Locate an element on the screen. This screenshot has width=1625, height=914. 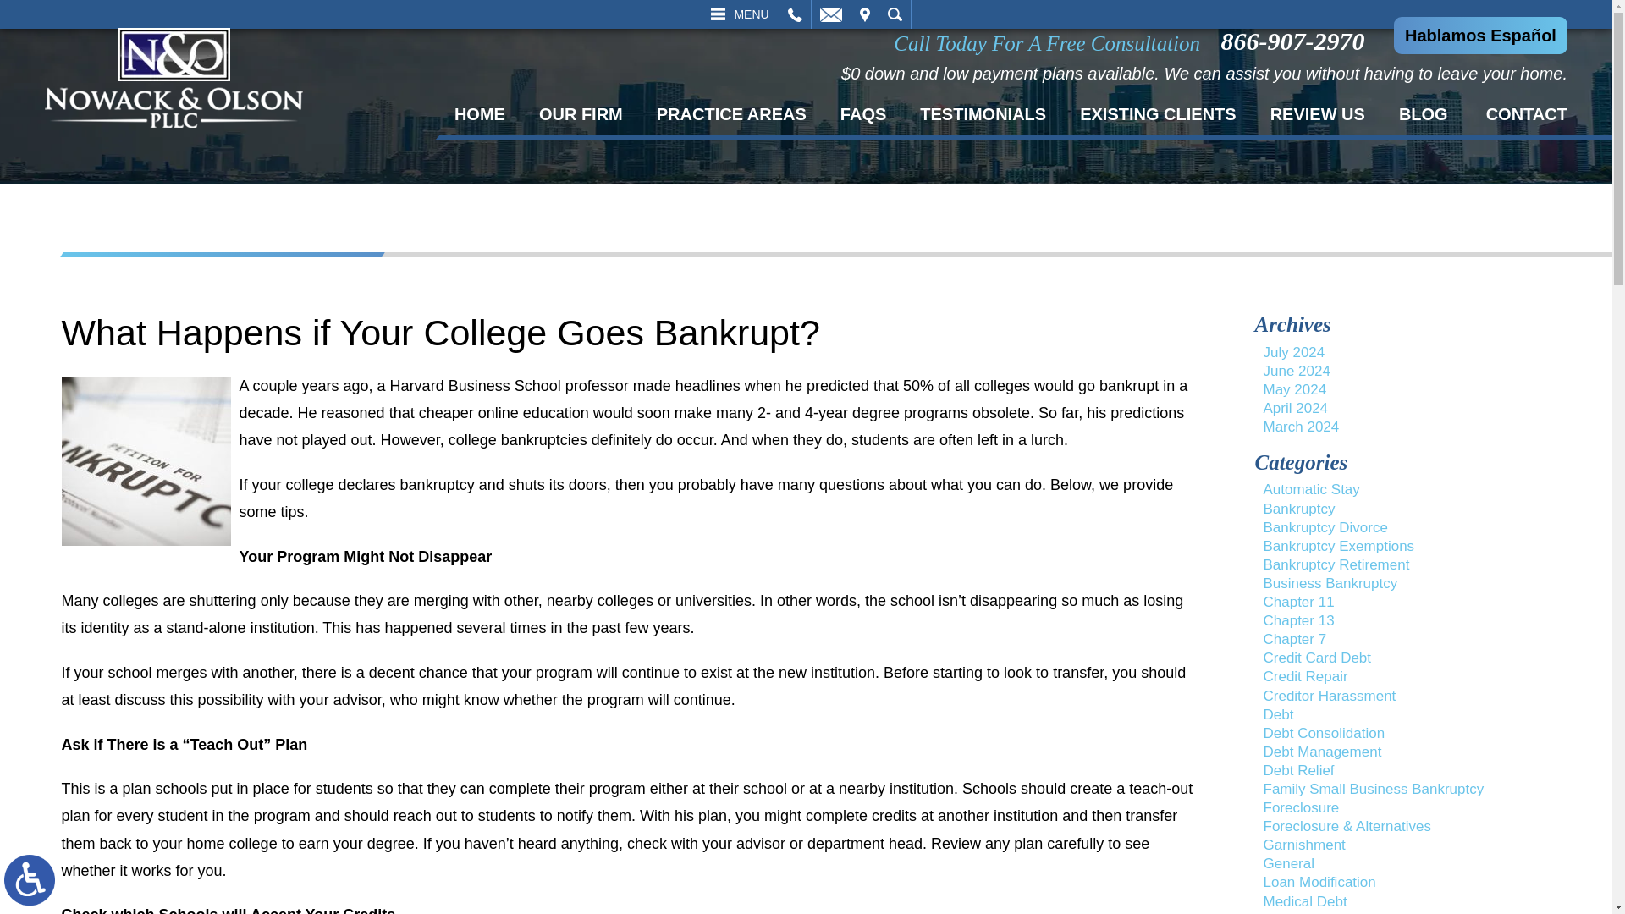
MENU is located at coordinates (740, 14).